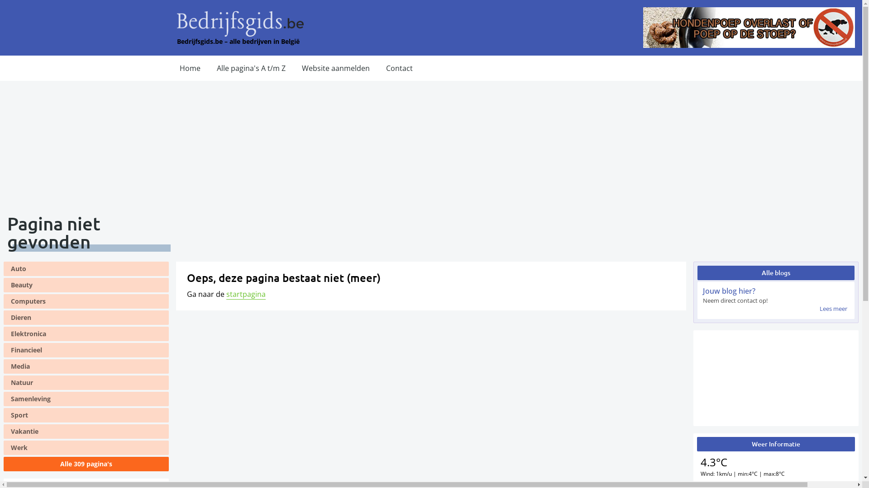 This screenshot has height=488, width=869. Describe the element at coordinates (86, 415) in the screenshot. I see `Sport` at that location.